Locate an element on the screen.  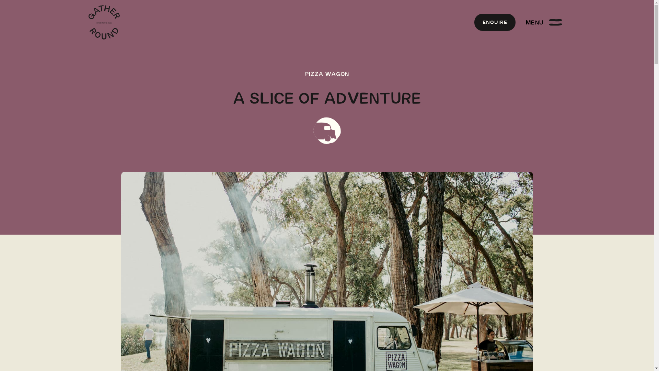
ENQUIRE is located at coordinates (495, 22).